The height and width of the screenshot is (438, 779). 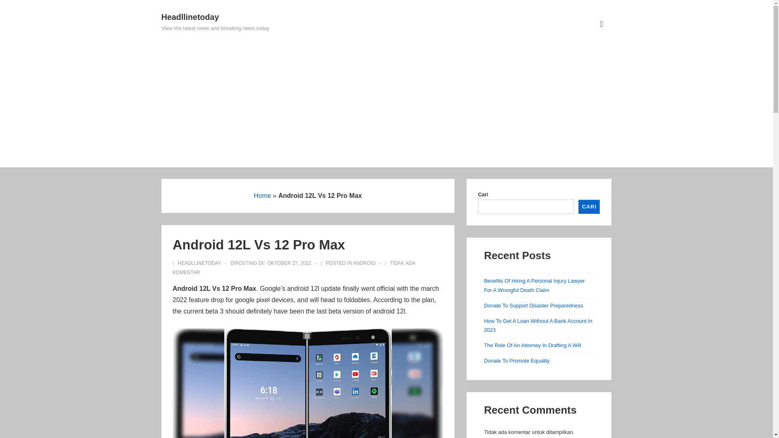 I want to click on CARI, so click(x=589, y=207).